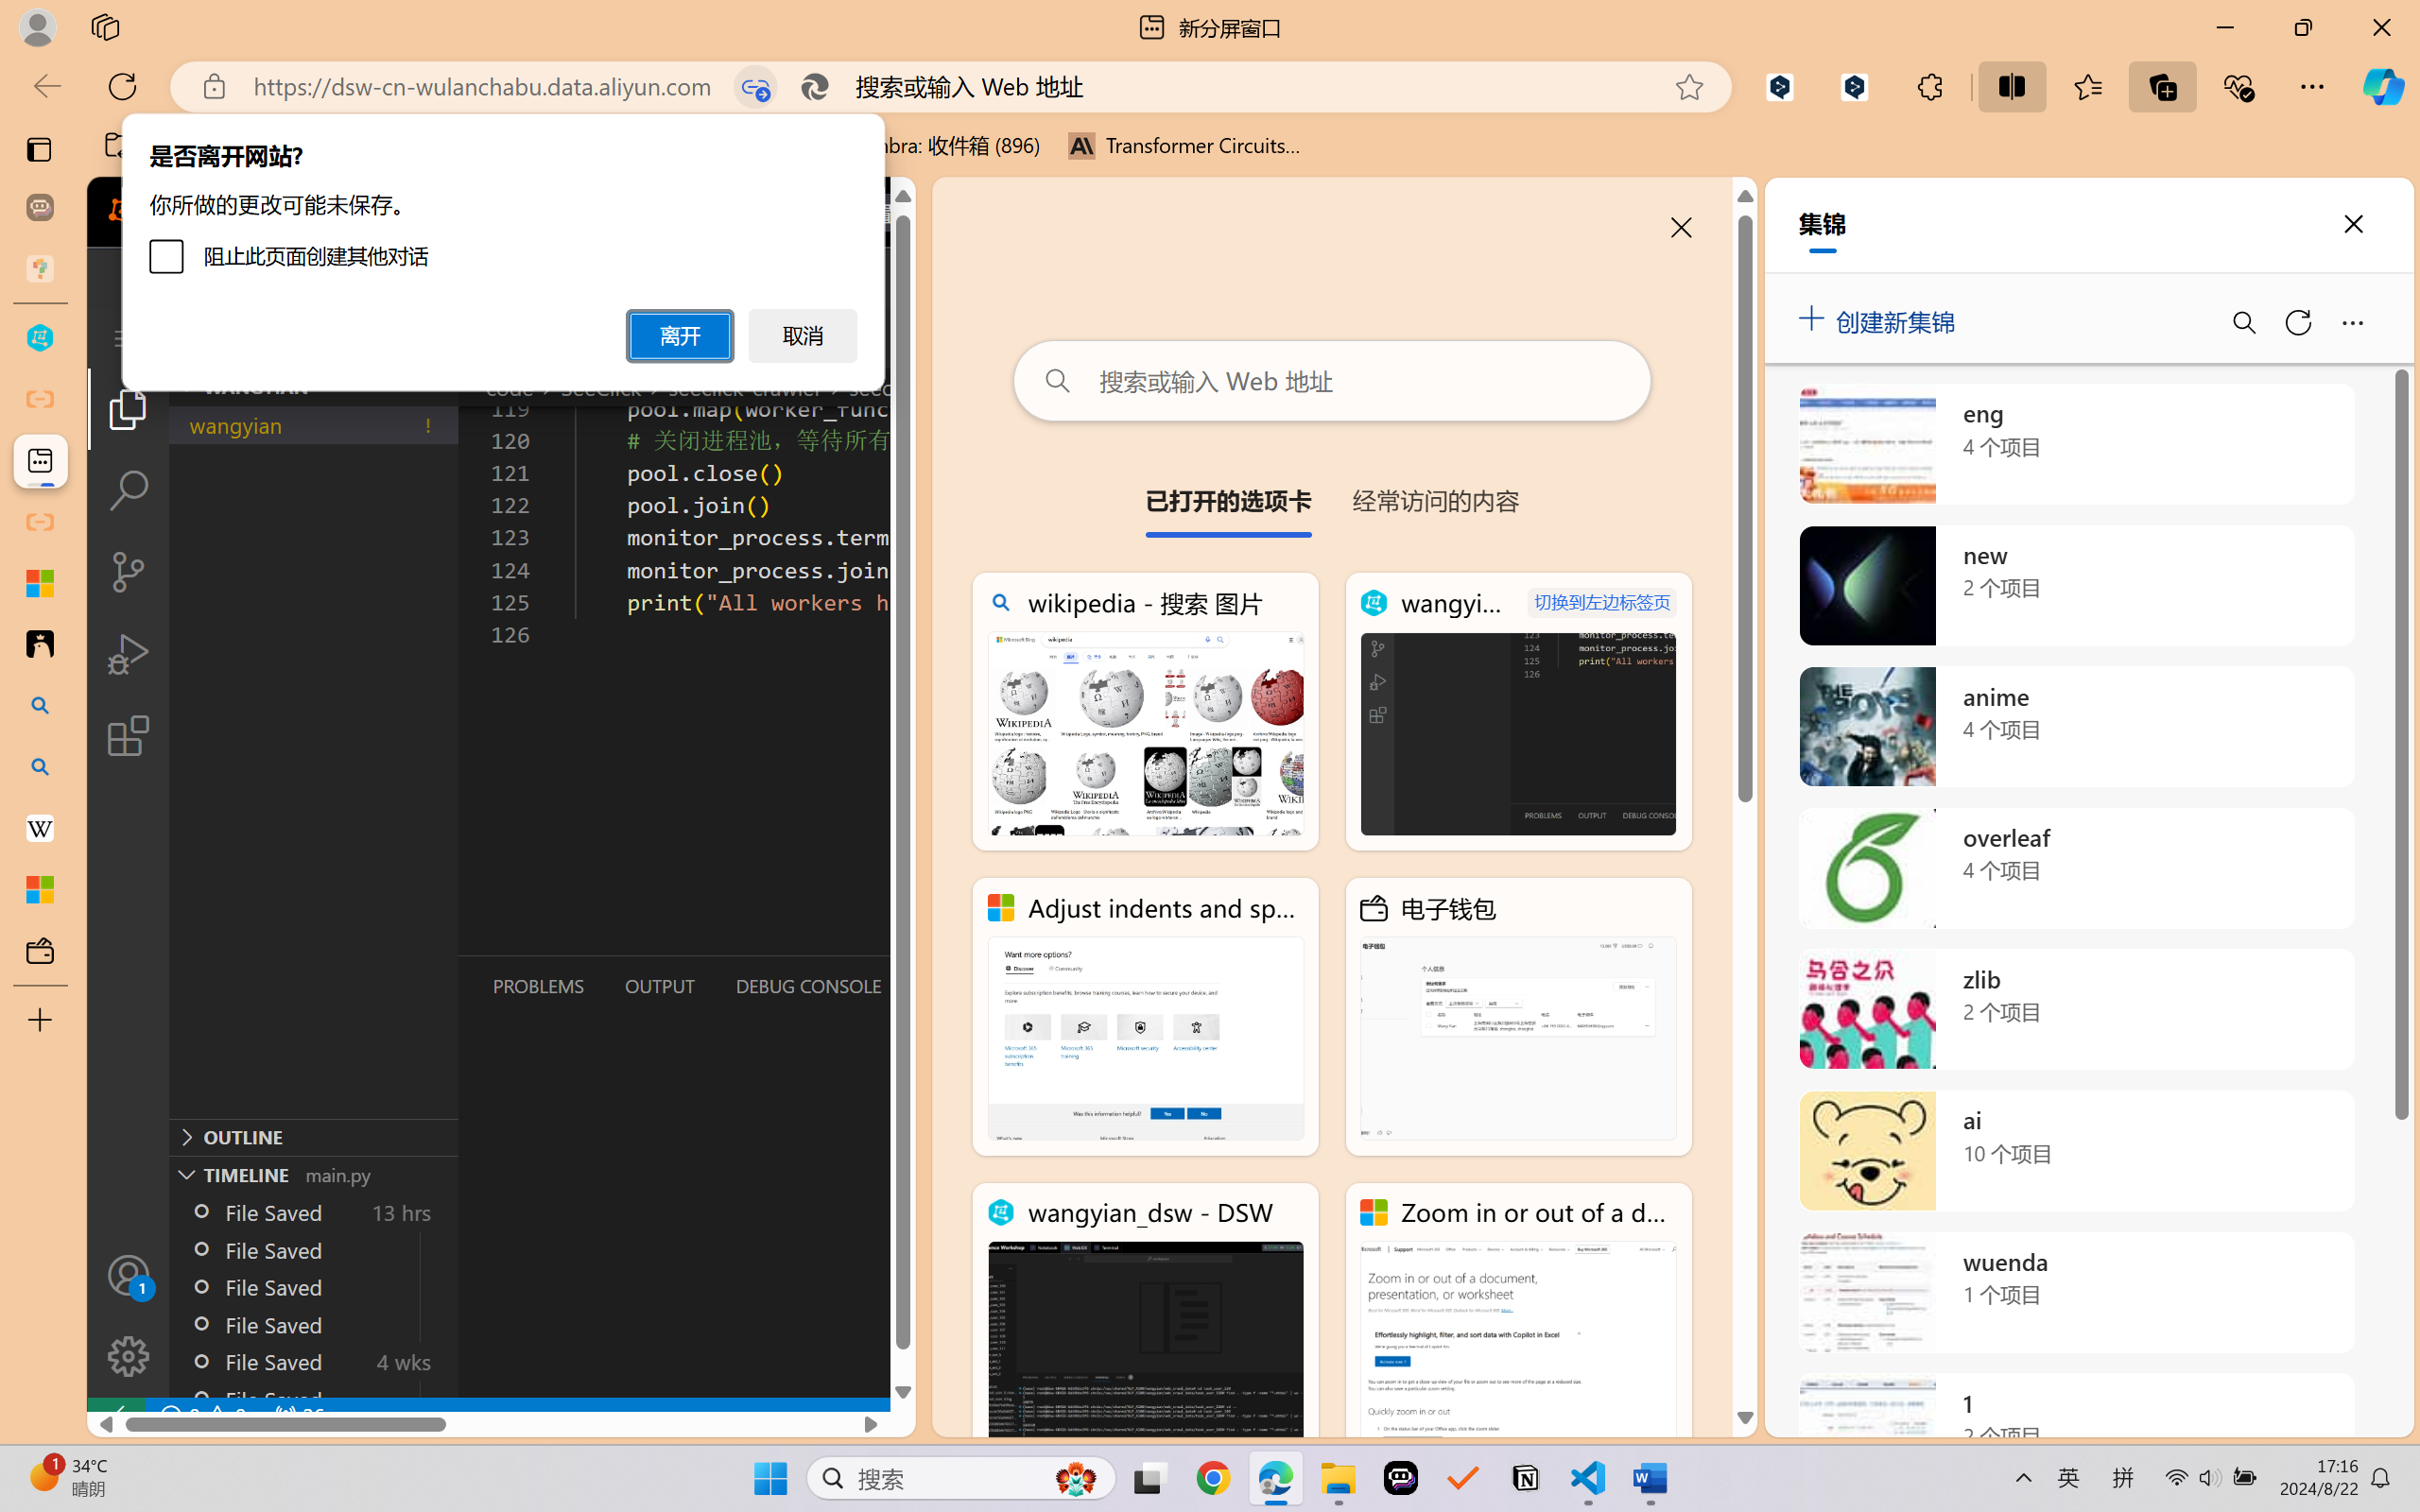 This screenshot has width=2420, height=1512. Describe the element at coordinates (40, 583) in the screenshot. I see `Adjust indents and spacing - Microsoft Support` at that location.